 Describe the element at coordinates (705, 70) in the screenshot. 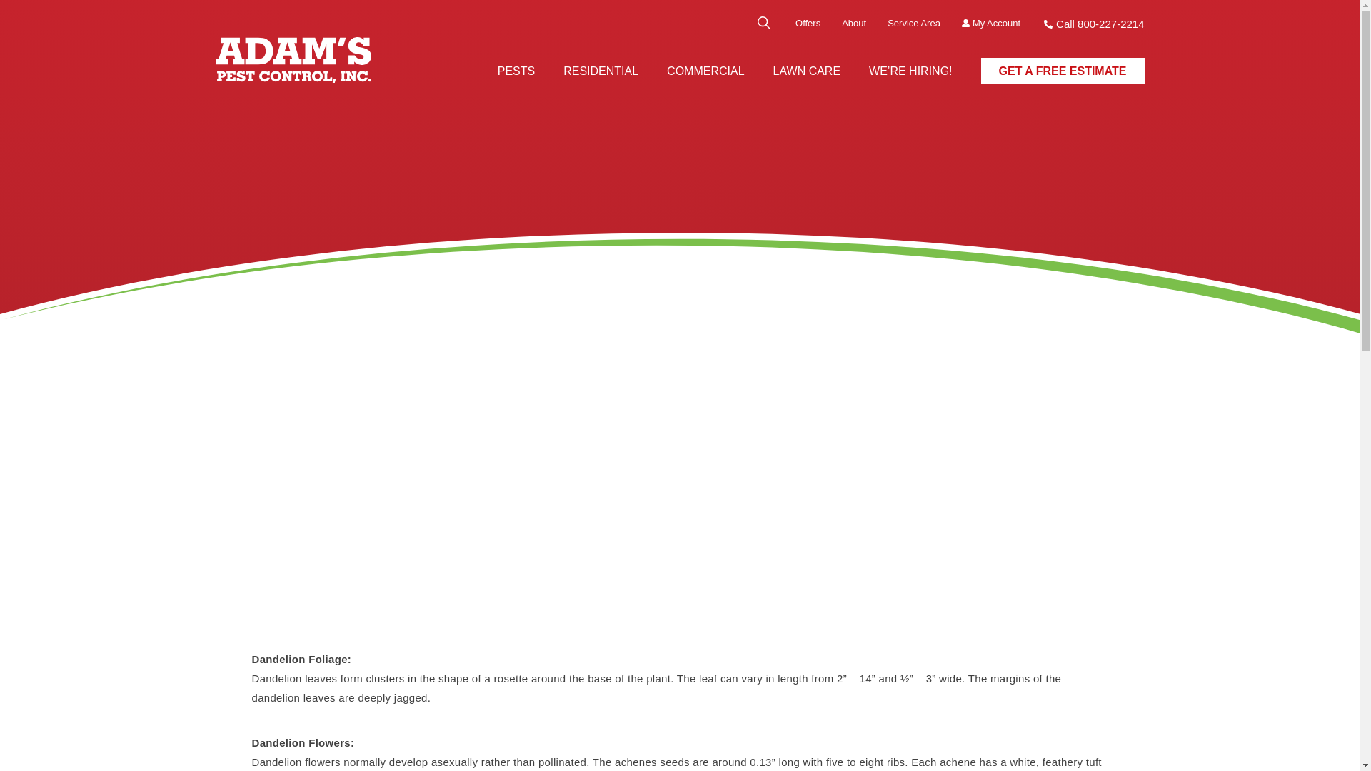

I see `COMMERCIAL` at that location.